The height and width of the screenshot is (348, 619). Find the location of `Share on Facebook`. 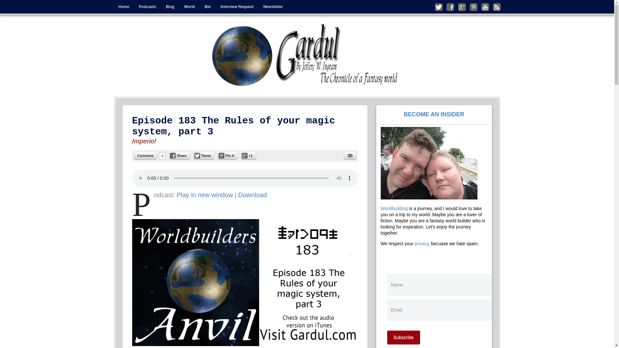

Share on Facebook is located at coordinates (179, 155).